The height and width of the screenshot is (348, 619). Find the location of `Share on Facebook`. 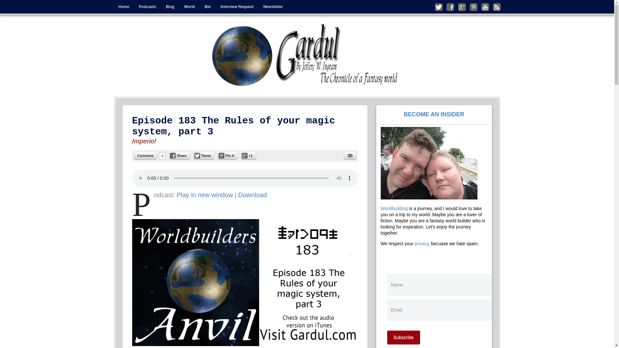

Share on Facebook is located at coordinates (179, 155).